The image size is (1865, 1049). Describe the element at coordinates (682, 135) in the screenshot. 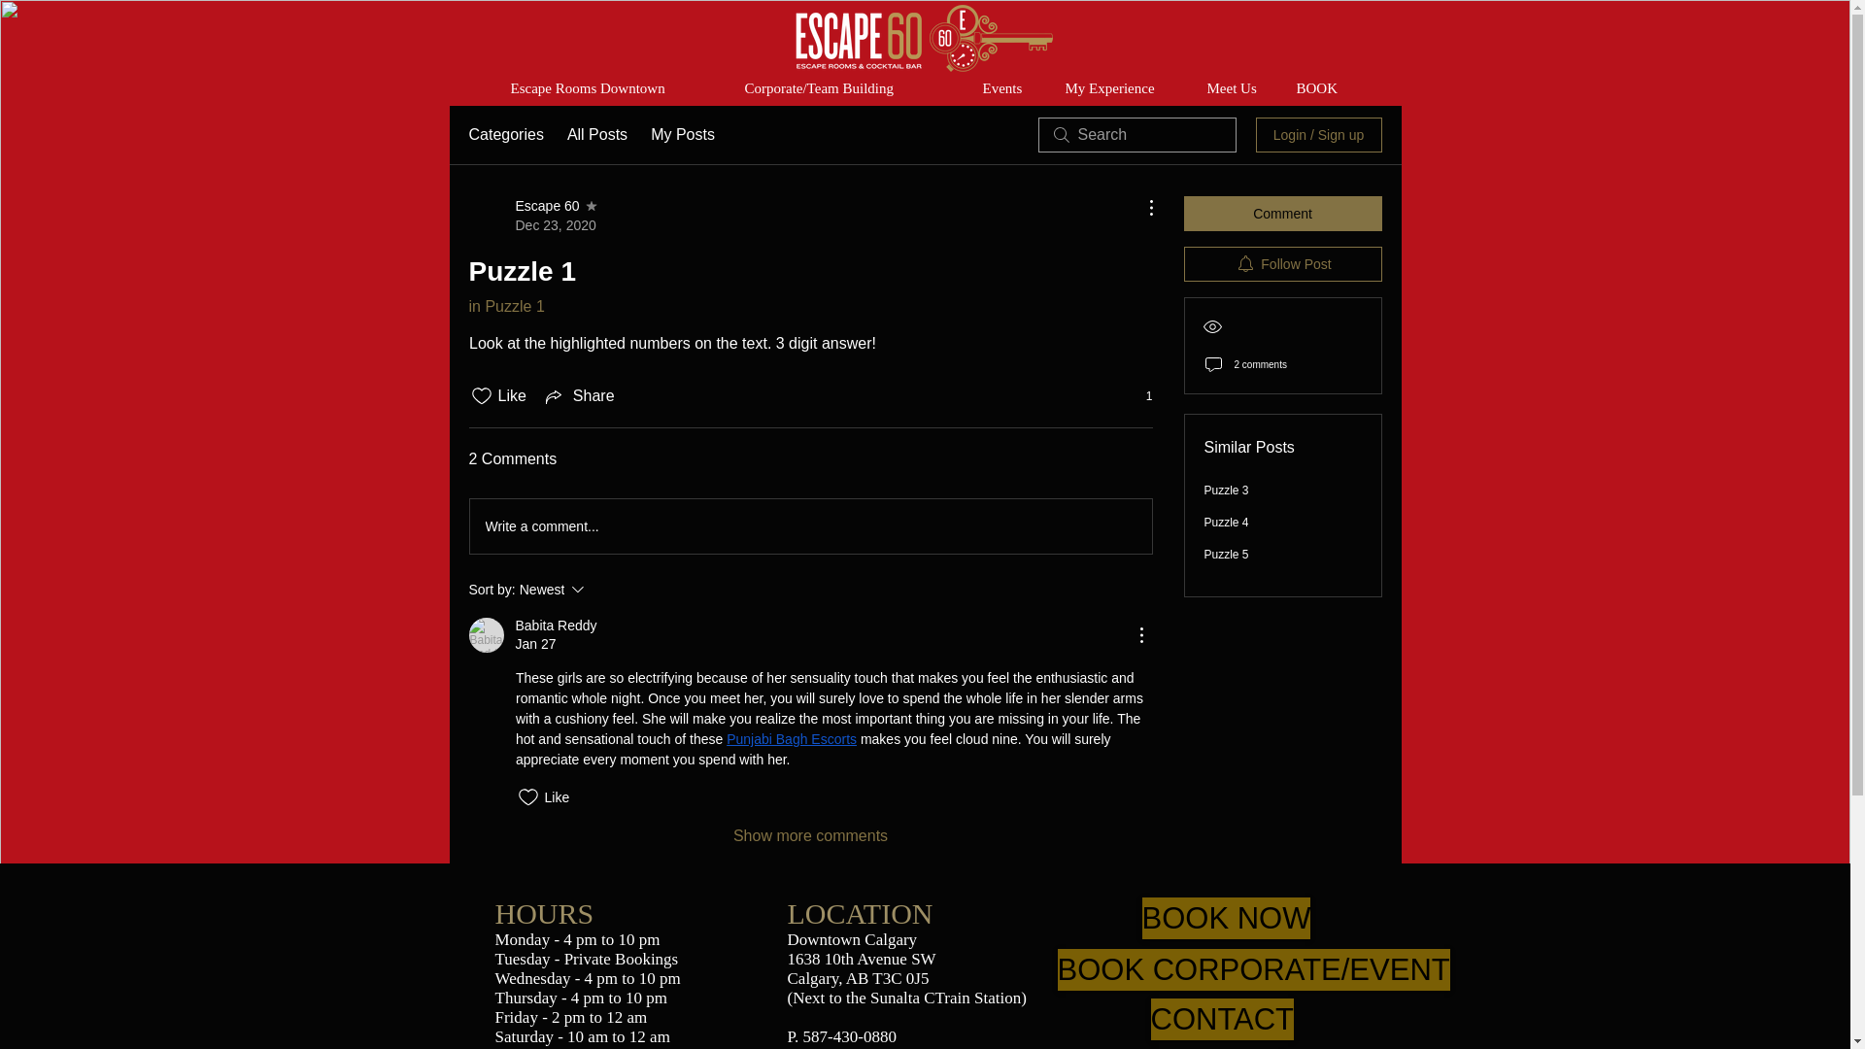

I see `My Posts` at that location.